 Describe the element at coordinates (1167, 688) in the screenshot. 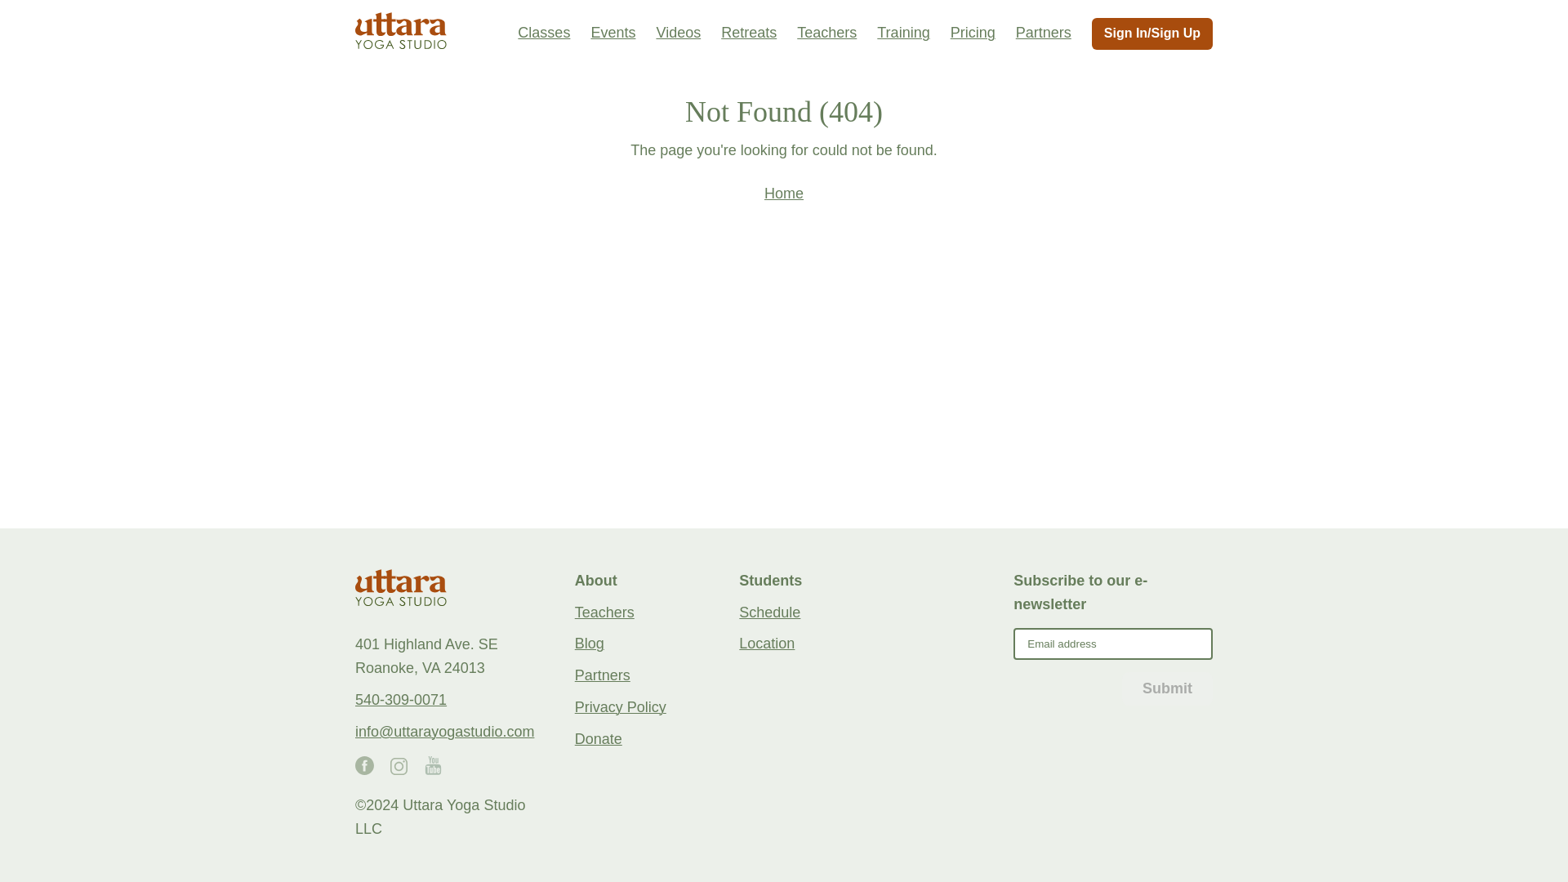

I see `Submit` at that location.